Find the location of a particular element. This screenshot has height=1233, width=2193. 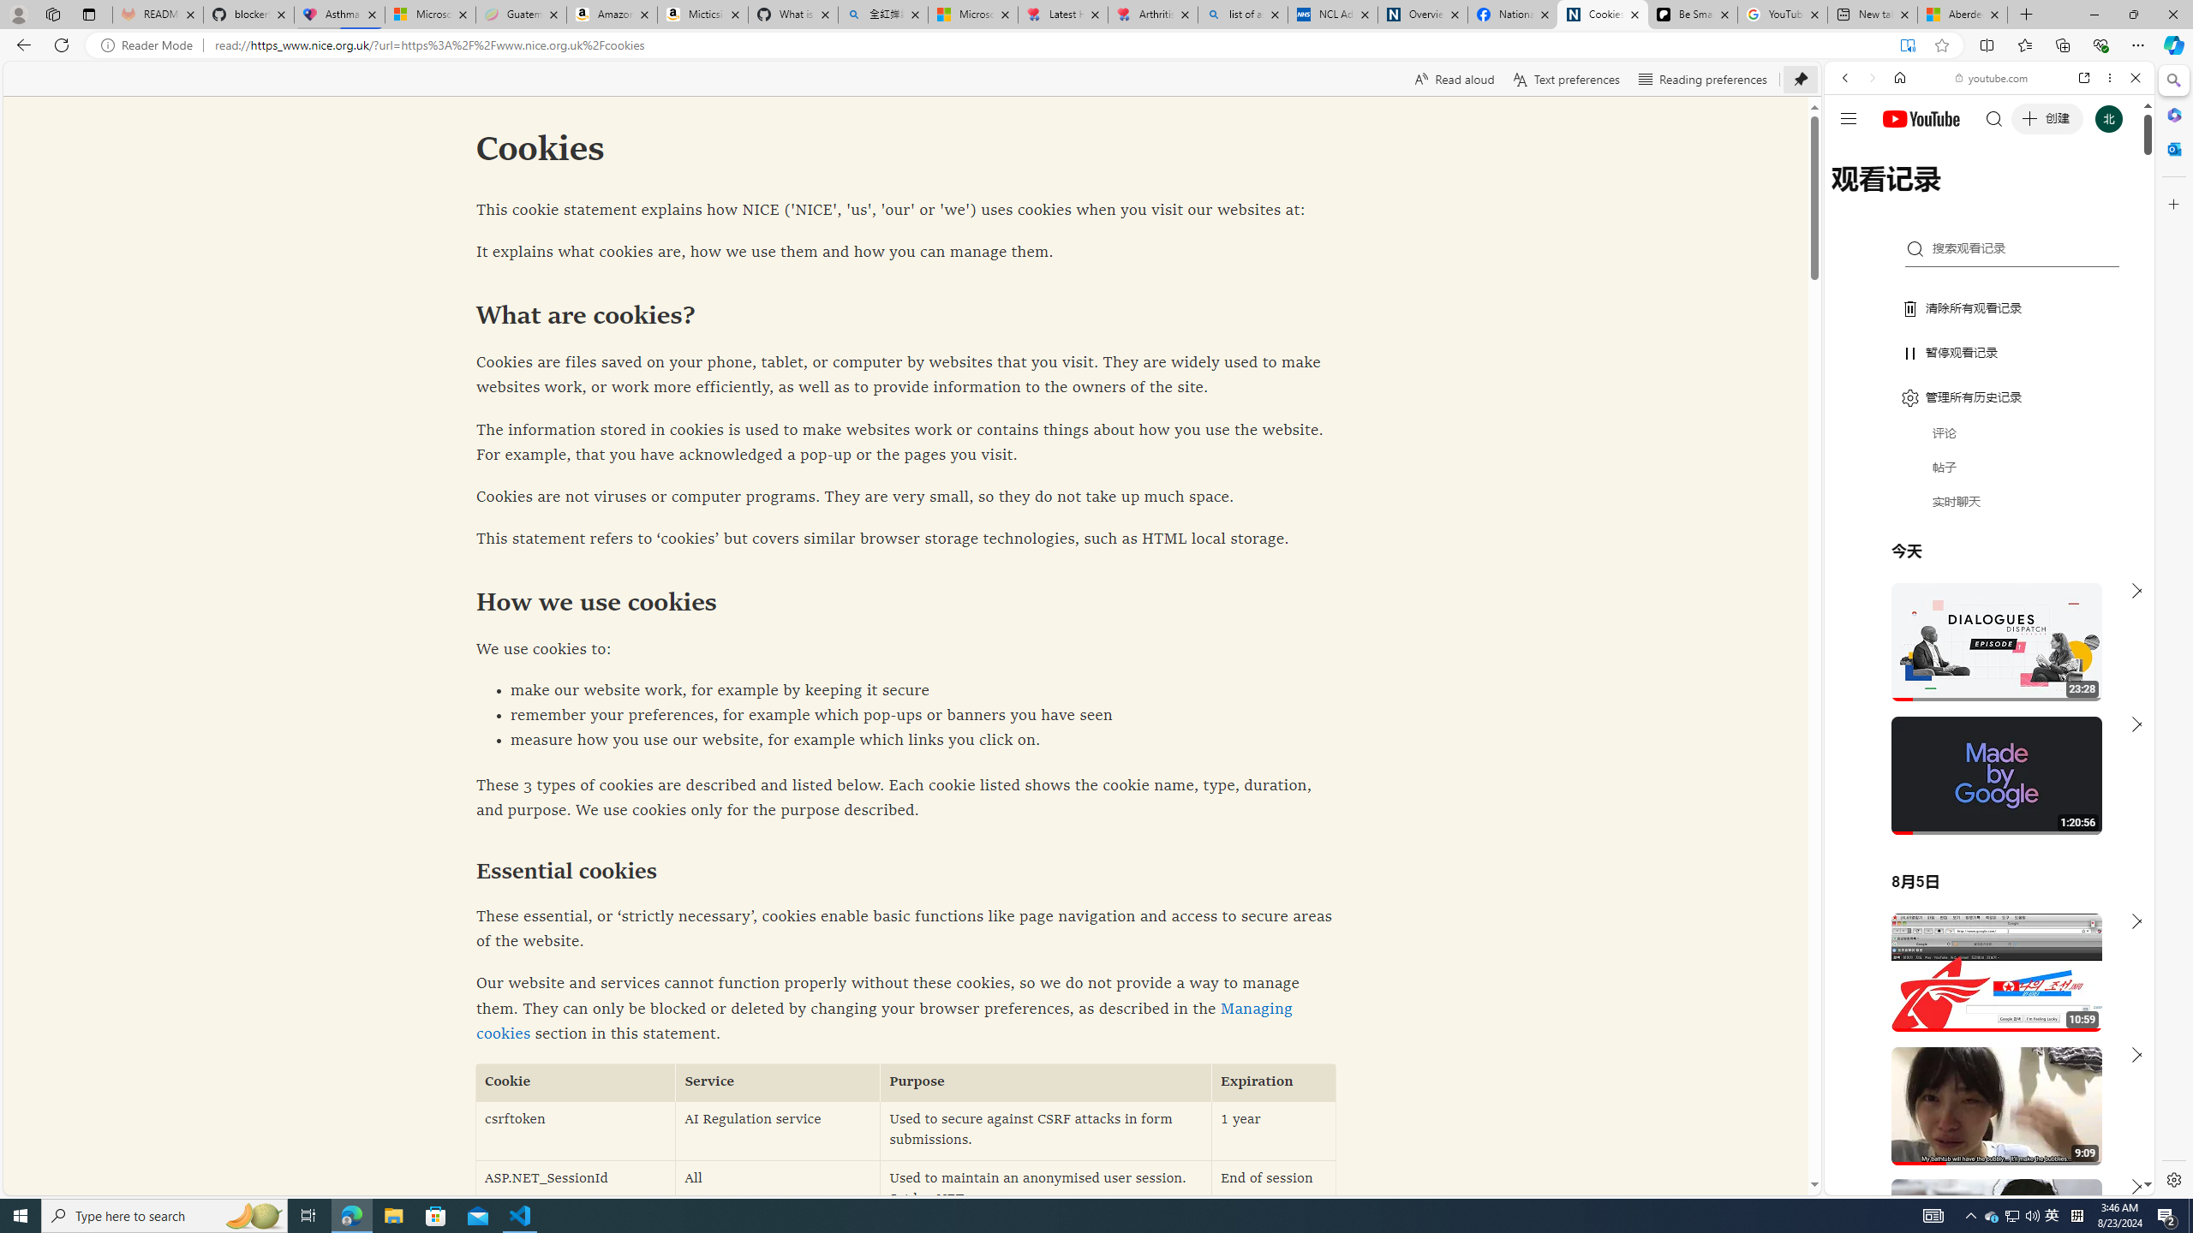

US[ju] is located at coordinates (1881, 1182).